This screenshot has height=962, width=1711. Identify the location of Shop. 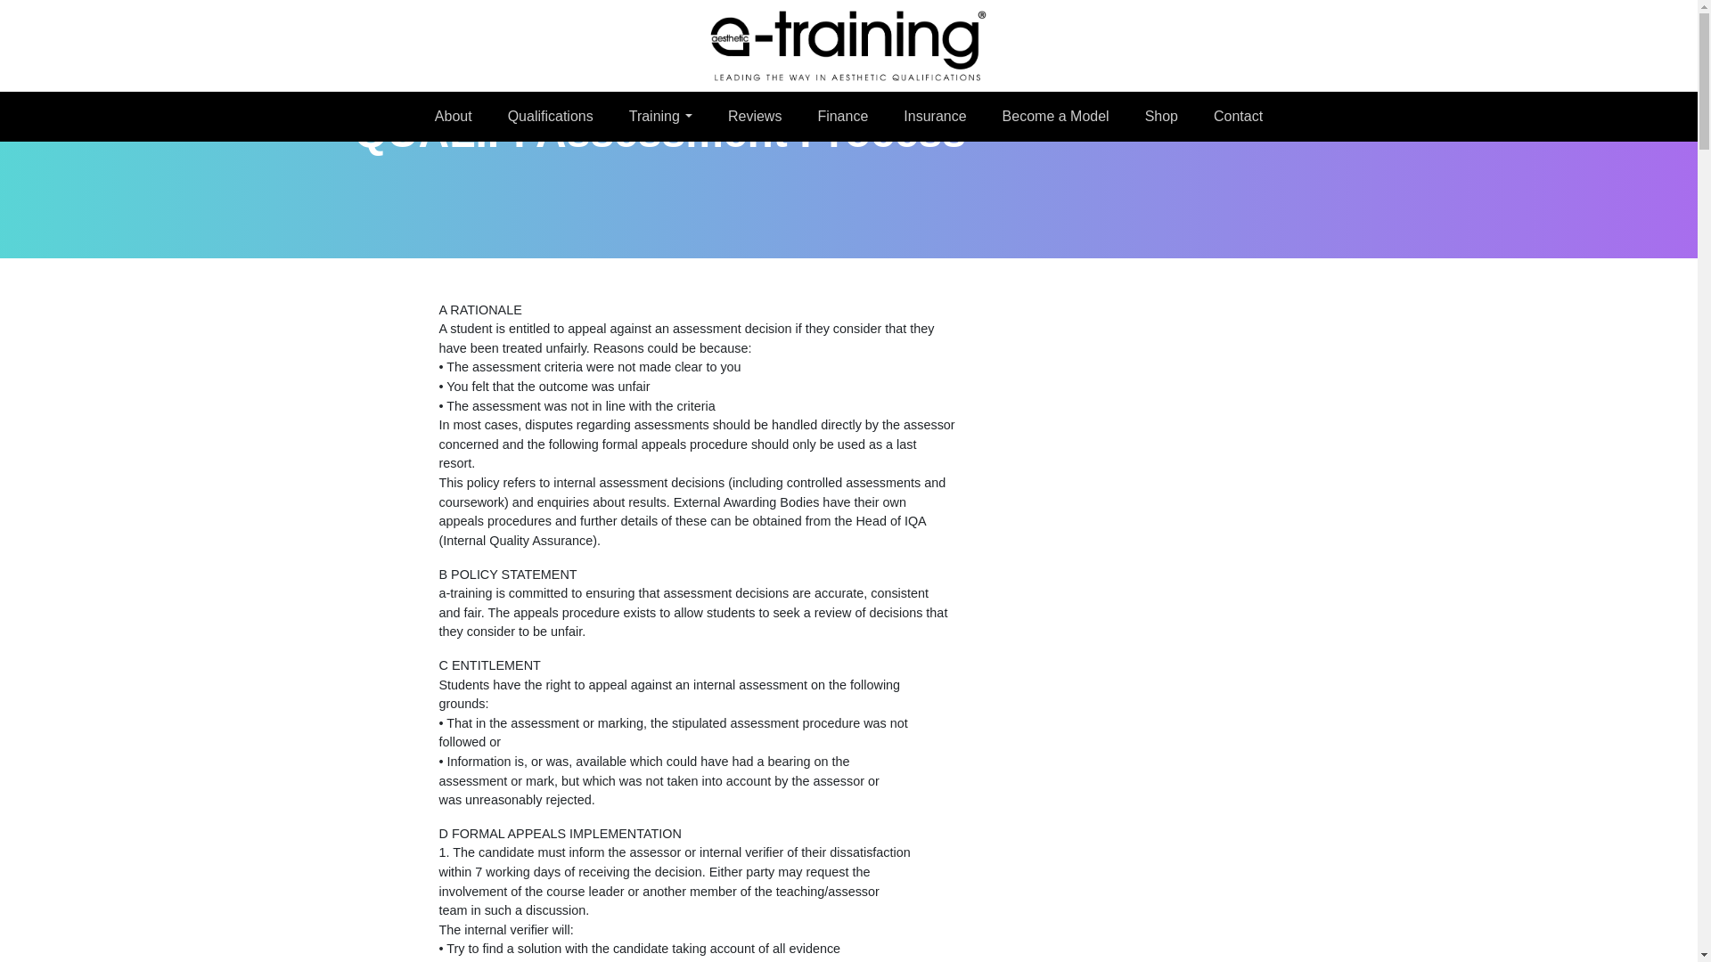
(1161, 117).